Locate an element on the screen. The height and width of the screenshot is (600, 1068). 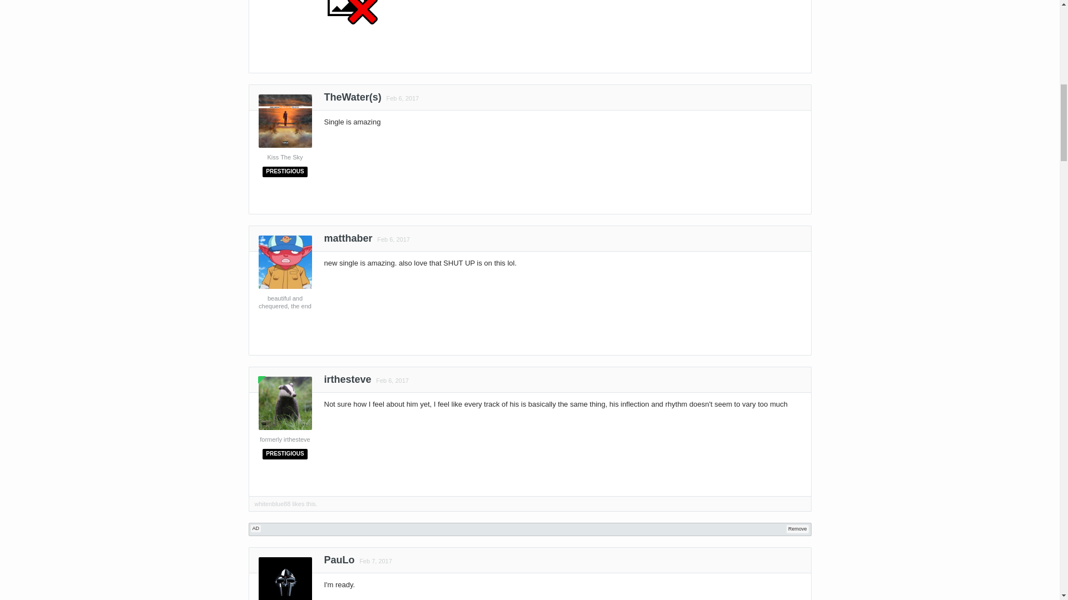
Permalink is located at coordinates (400, 98).